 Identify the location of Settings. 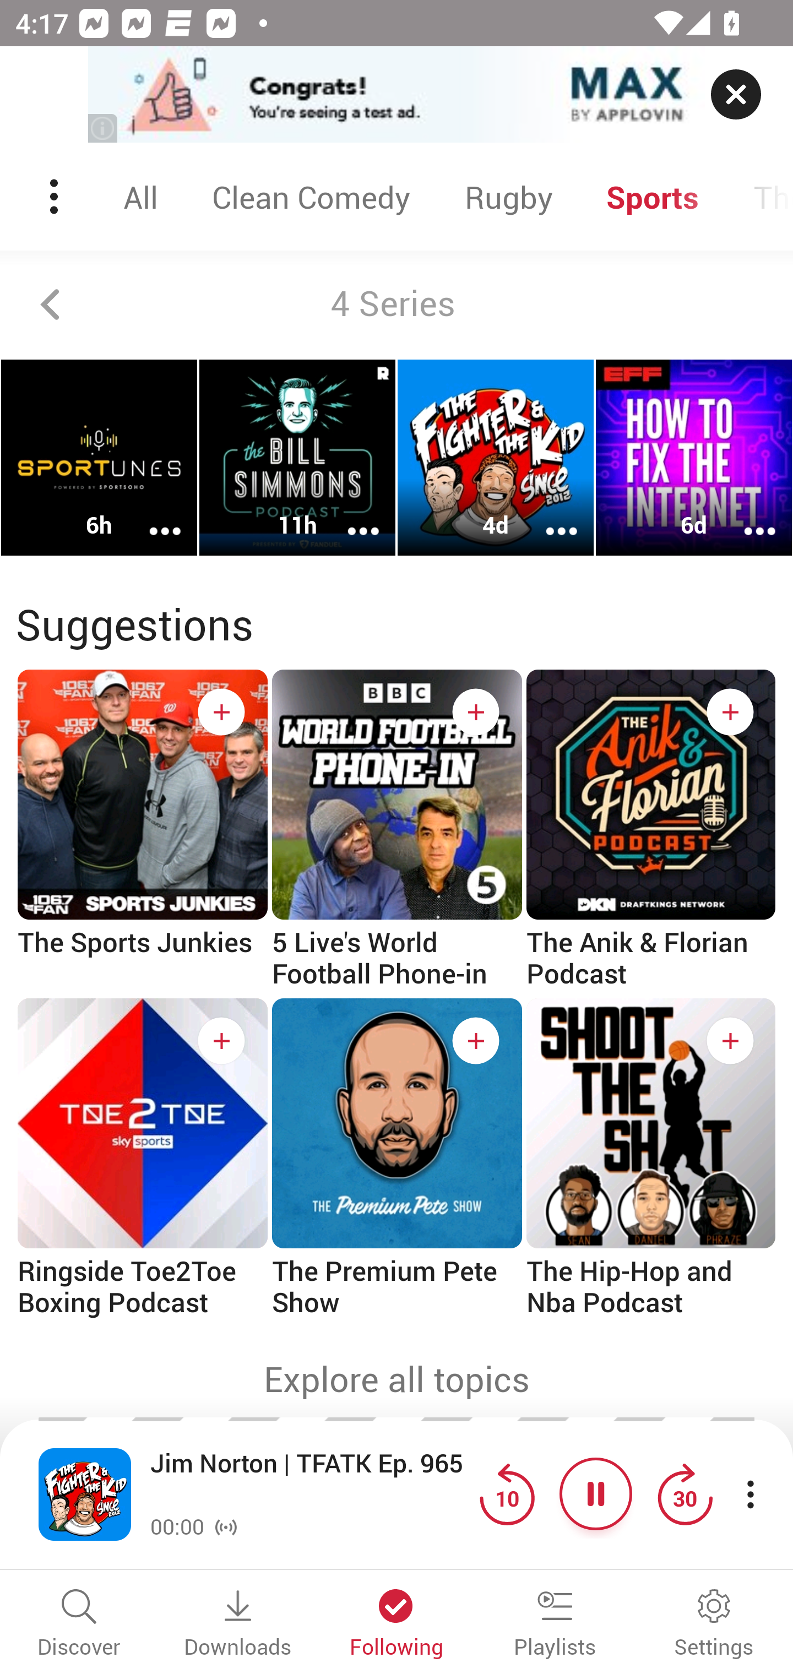
(714, 1624).